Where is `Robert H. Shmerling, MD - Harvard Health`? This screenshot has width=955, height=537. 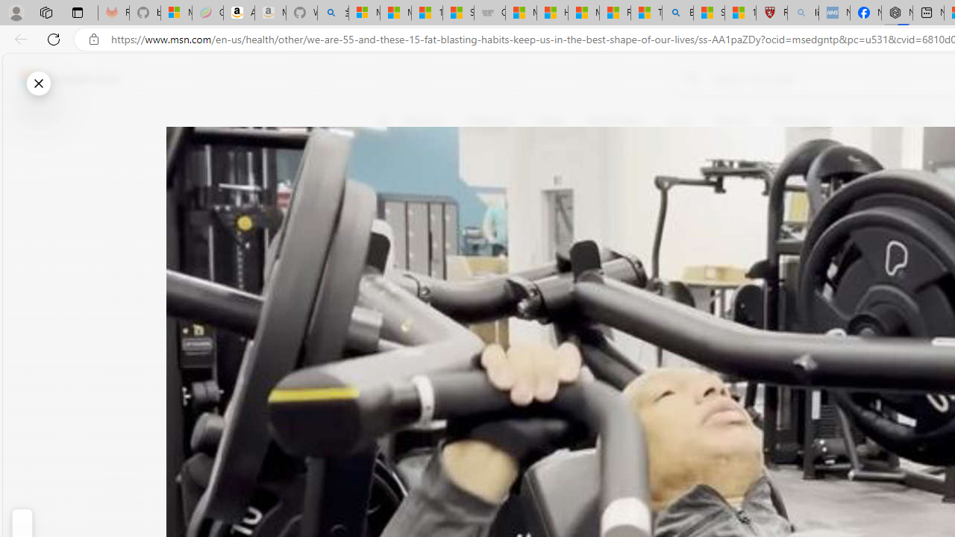
Robert H. Shmerling, MD - Harvard Health is located at coordinates (771, 13).